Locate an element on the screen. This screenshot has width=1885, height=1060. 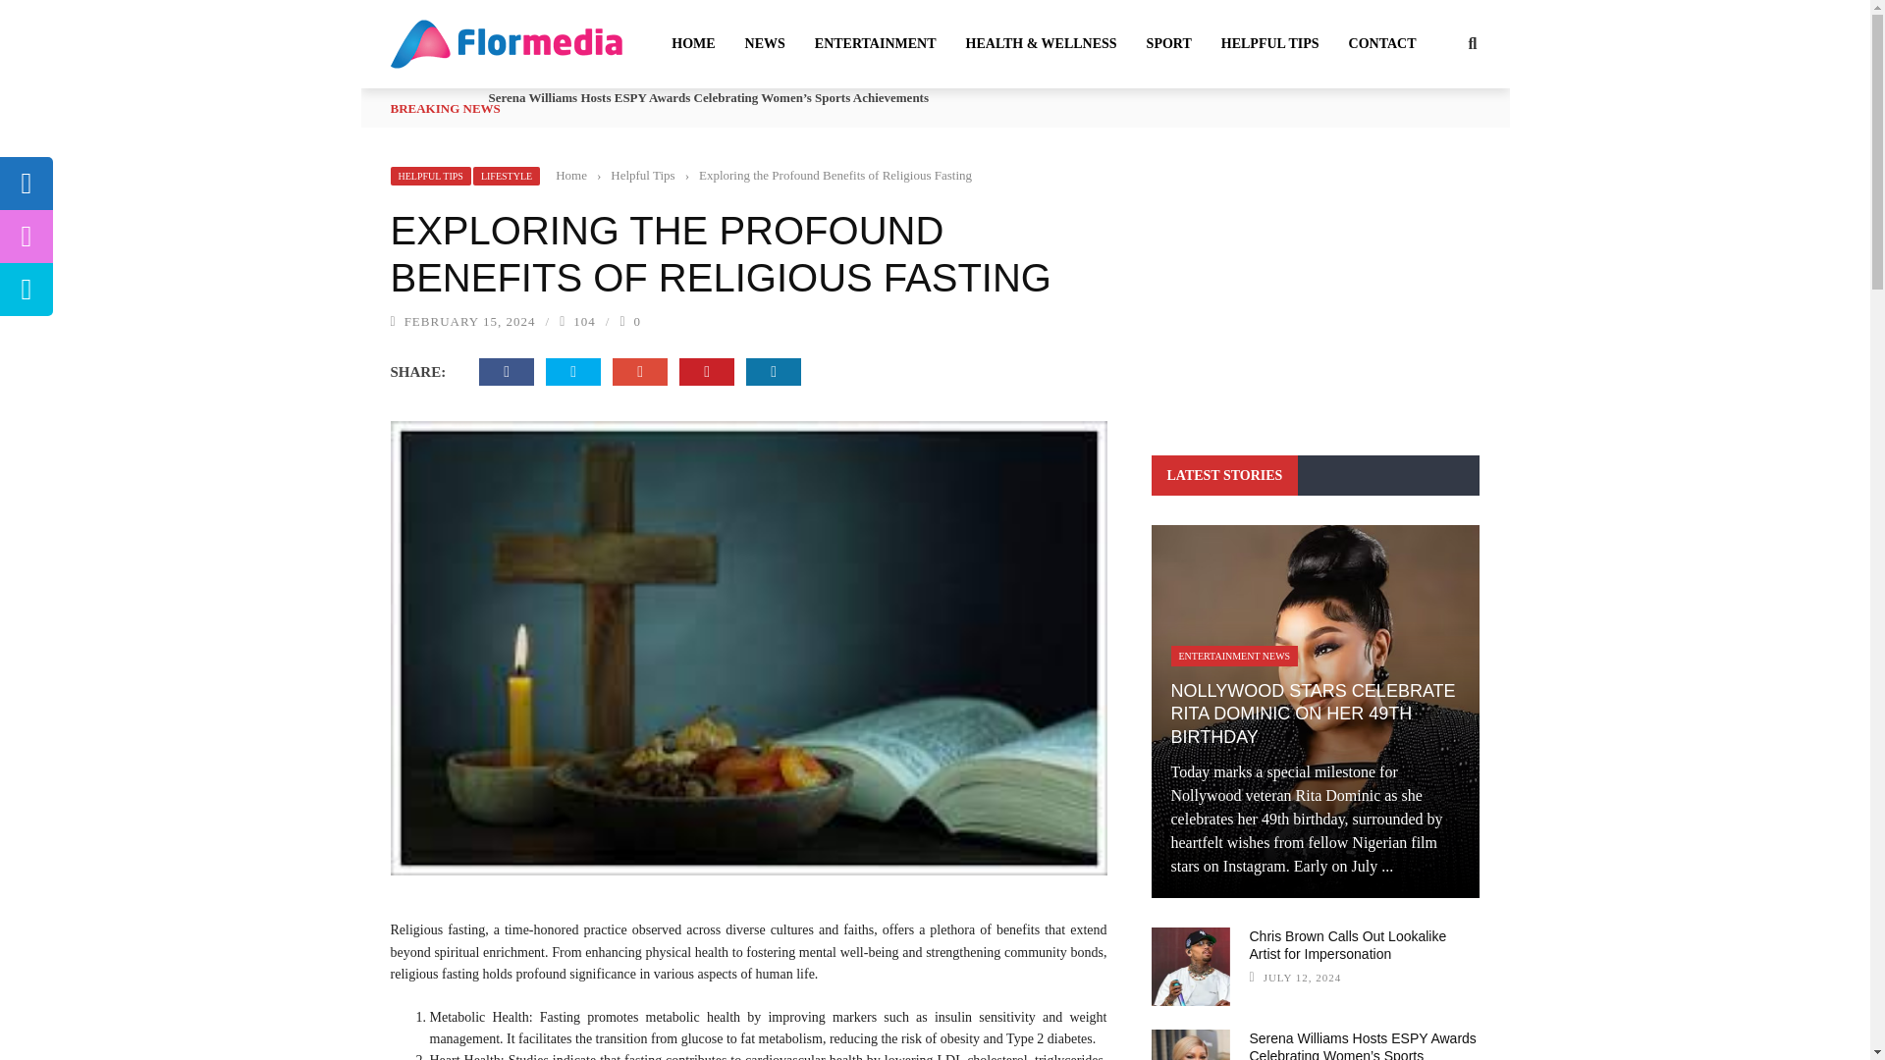
Facebook is located at coordinates (506, 372).